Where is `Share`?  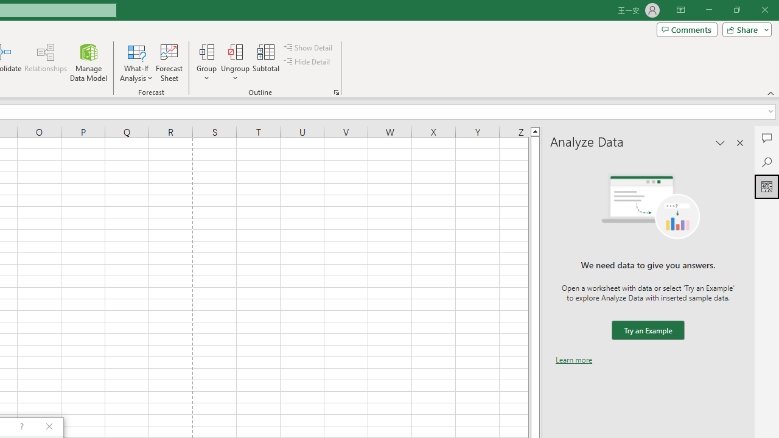
Share is located at coordinates (744, 29).